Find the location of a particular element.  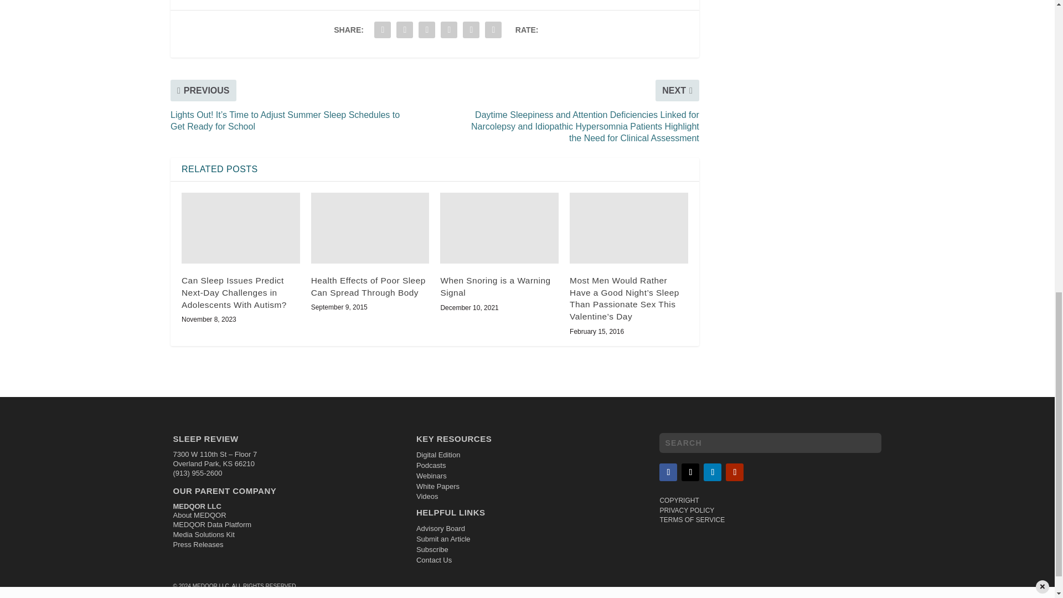

Health Effects of Poor Sleep Can Spread Through Body is located at coordinates (370, 228).